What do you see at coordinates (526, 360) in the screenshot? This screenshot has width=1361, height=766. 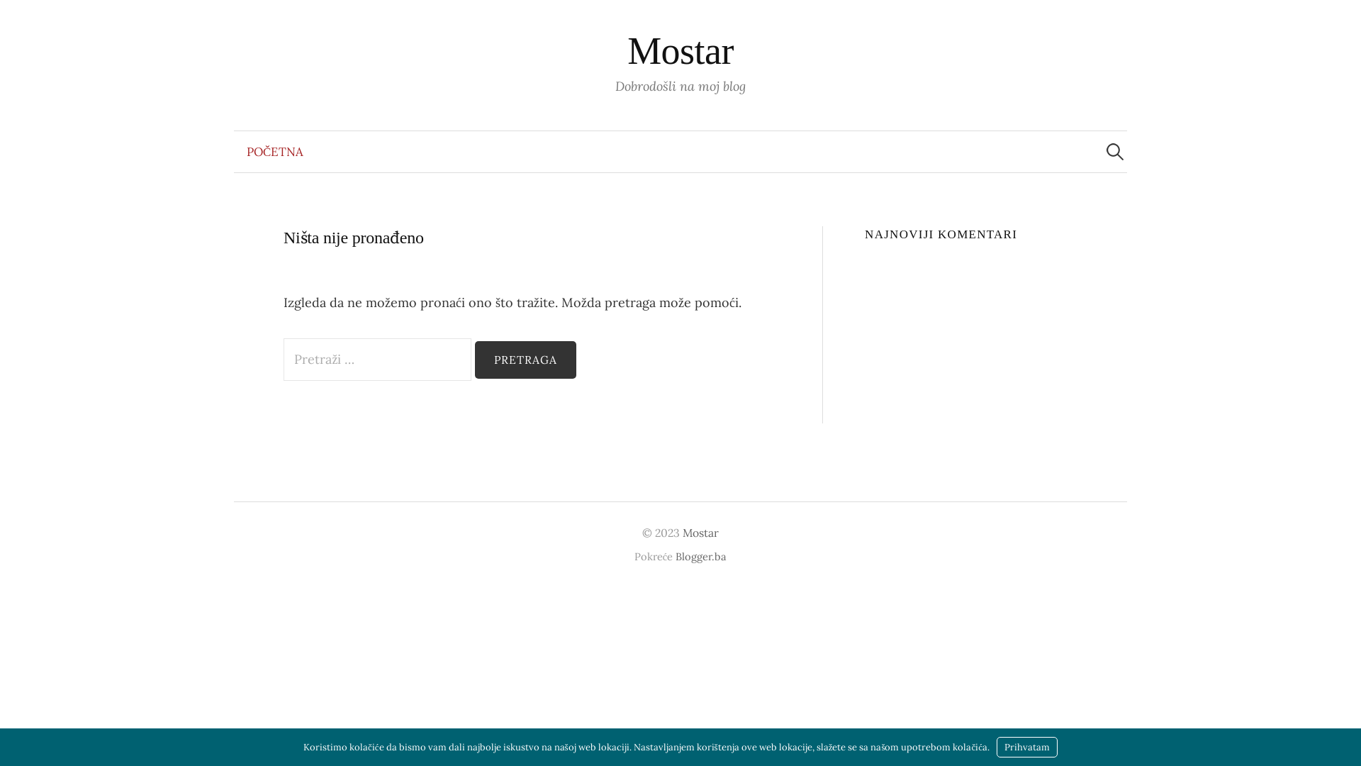 I see `Pretraga` at bounding box center [526, 360].